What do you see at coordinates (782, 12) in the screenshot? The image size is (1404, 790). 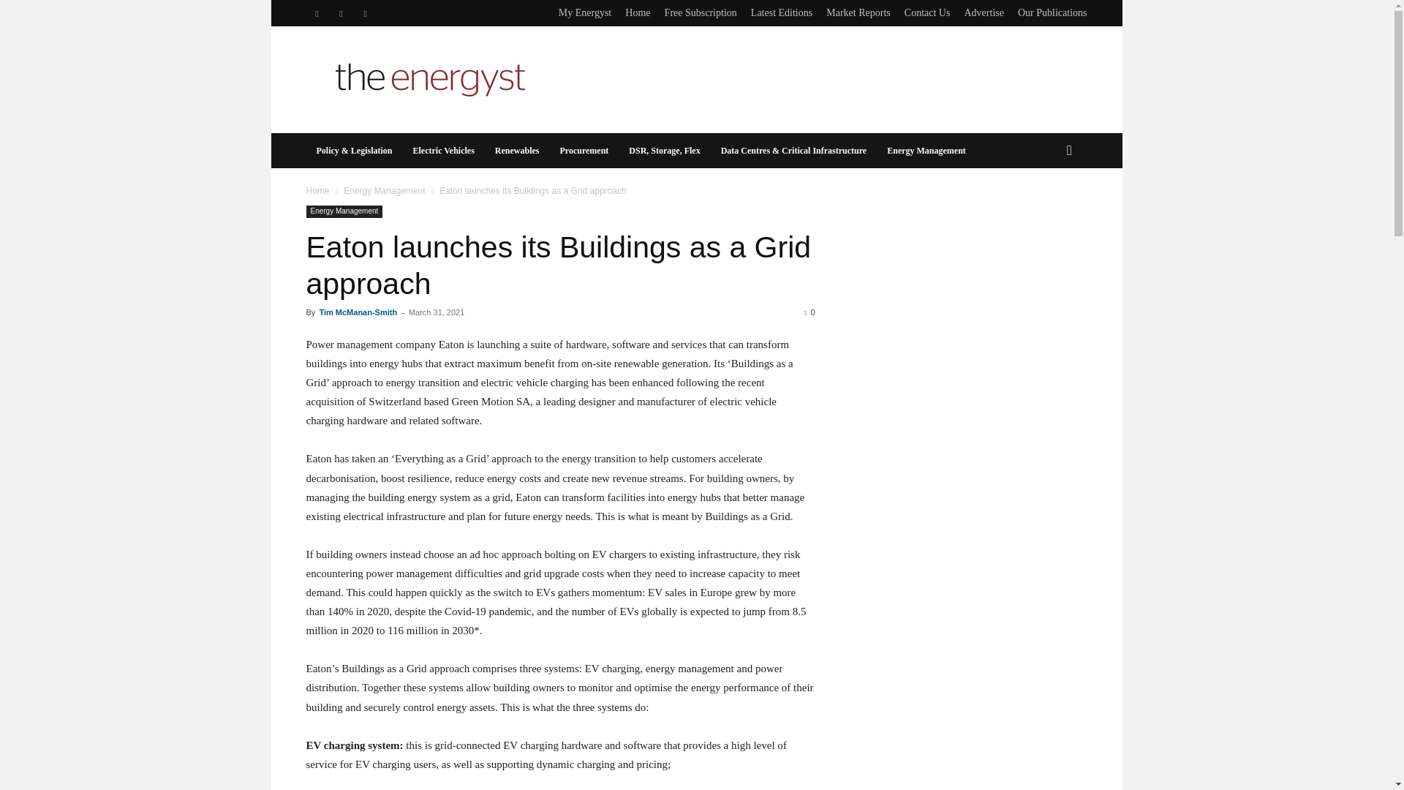 I see `Latest Editions` at bounding box center [782, 12].